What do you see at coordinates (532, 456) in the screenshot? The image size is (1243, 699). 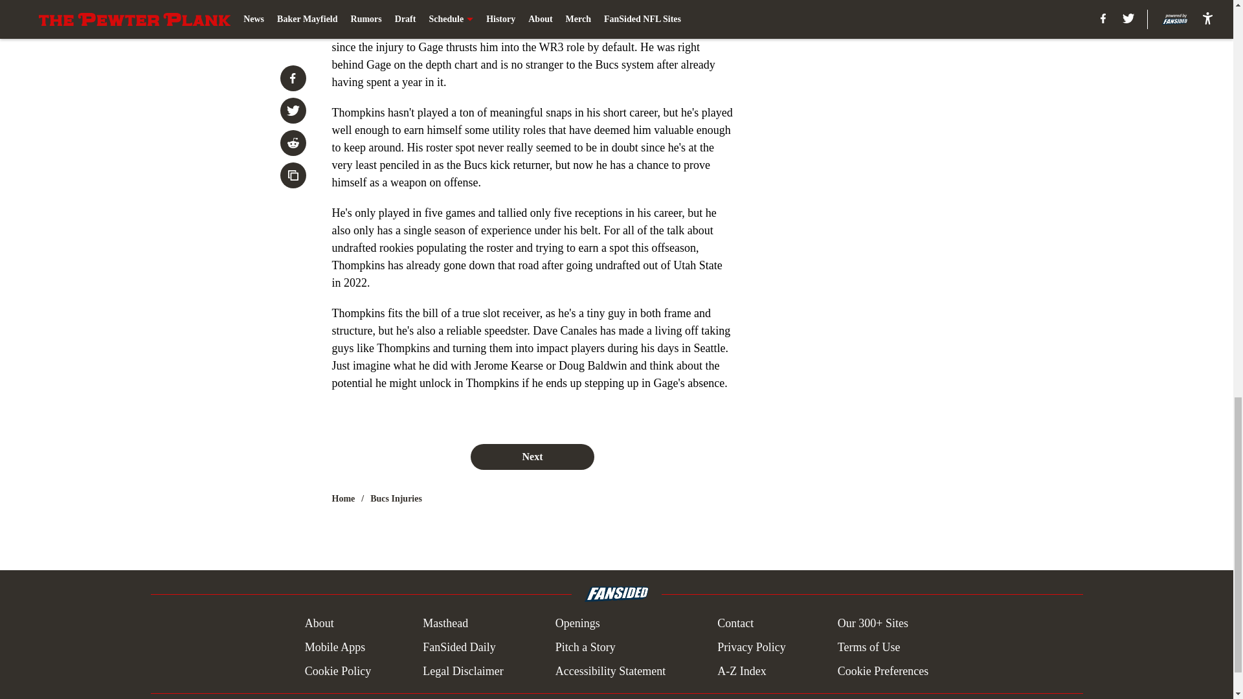 I see `Next` at bounding box center [532, 456].